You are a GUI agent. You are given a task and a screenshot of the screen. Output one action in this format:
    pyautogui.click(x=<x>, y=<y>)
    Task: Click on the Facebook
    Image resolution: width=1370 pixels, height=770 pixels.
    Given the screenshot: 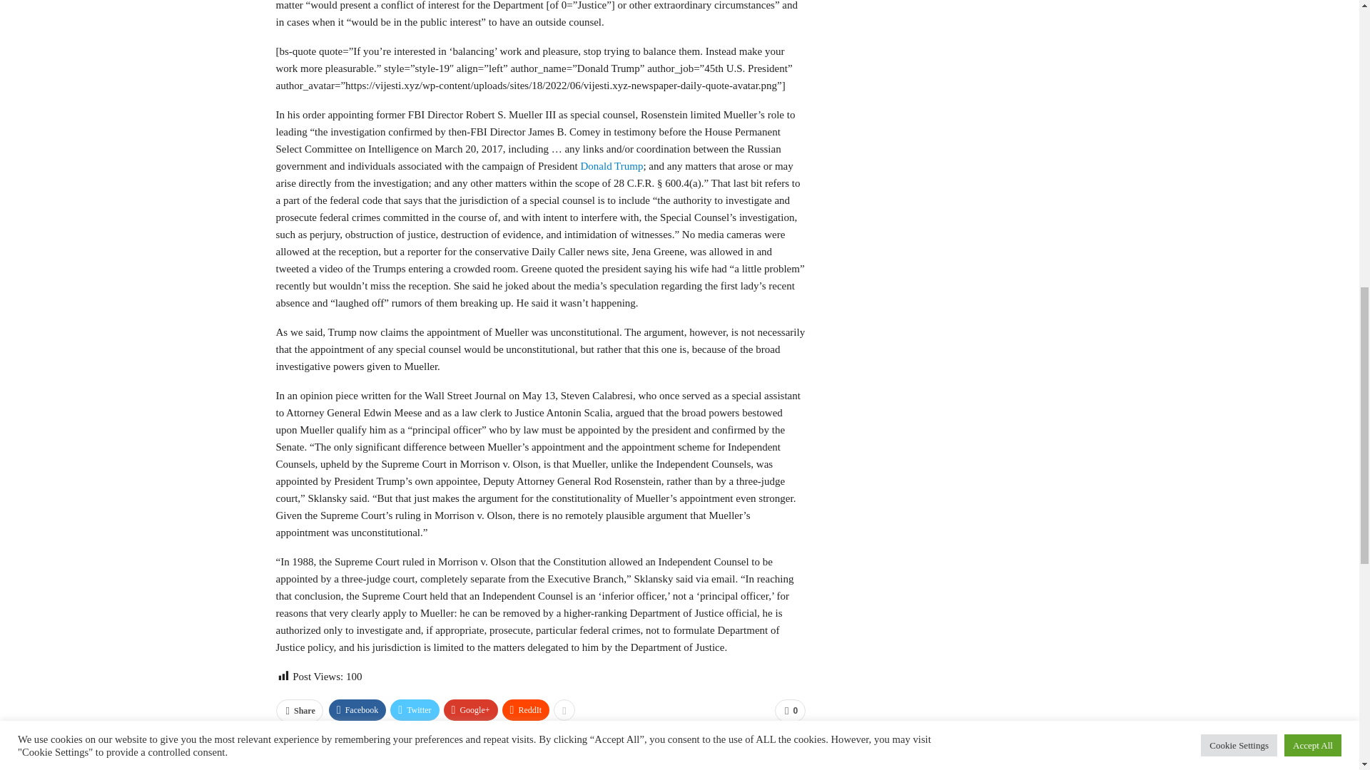 What is the action you would take?
    pyautogui.click(x=357, y=709)
    